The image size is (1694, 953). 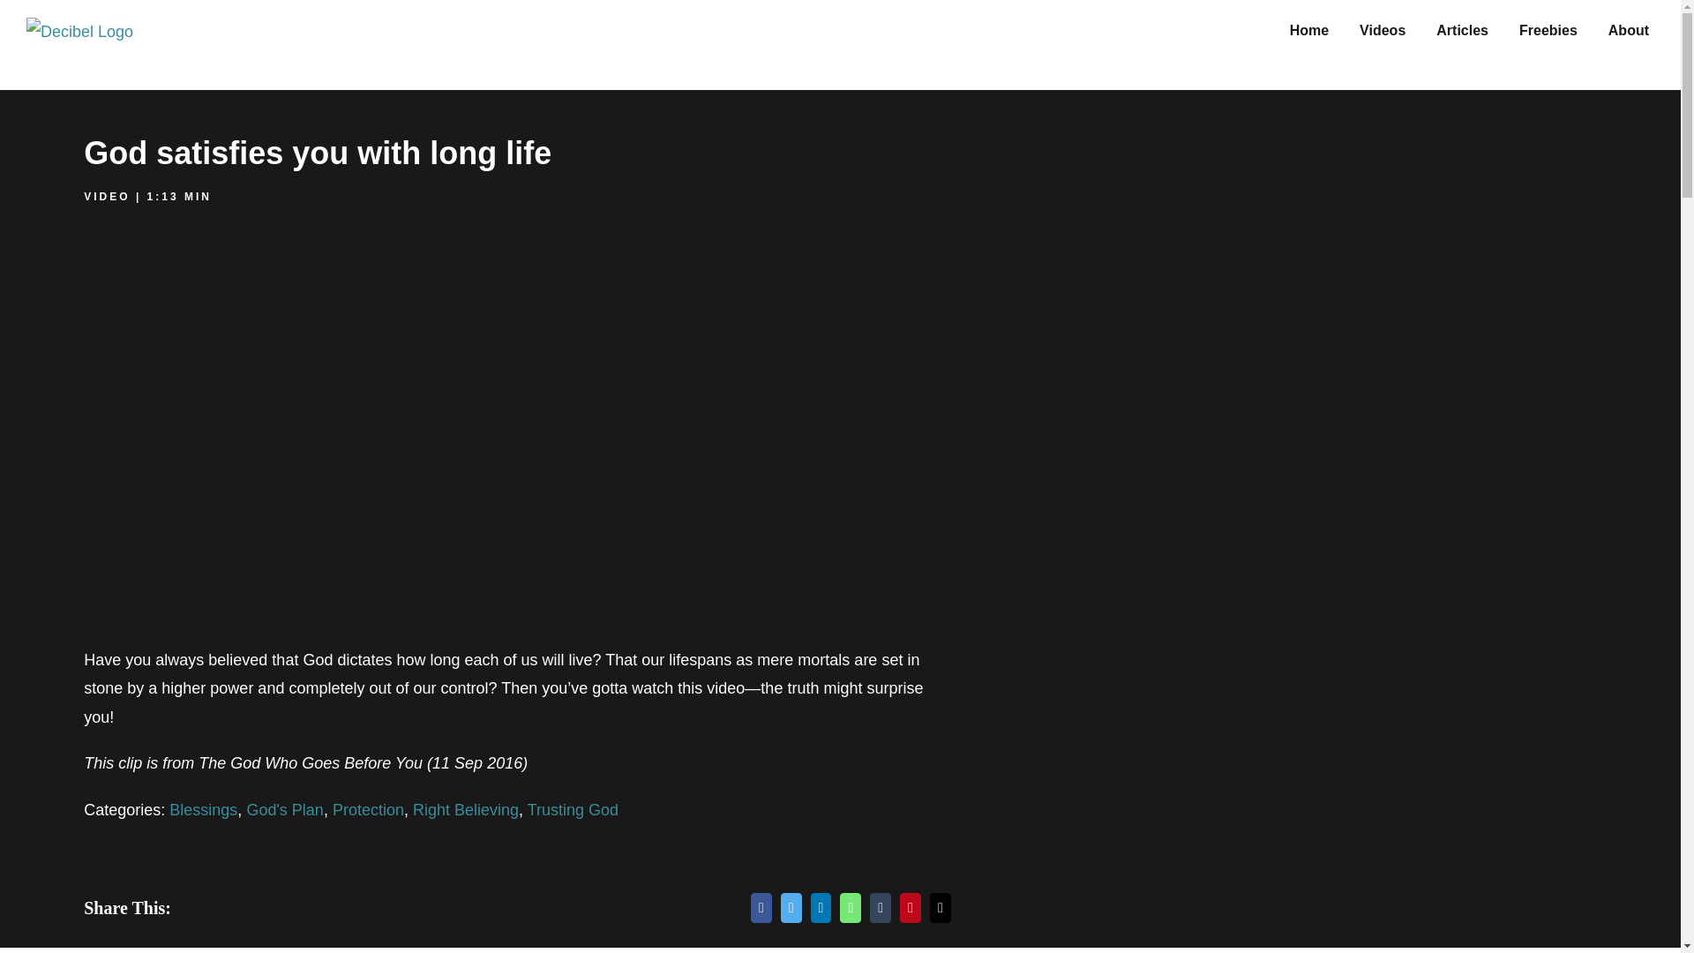 I want to click on View all posts in Protection, so click(x=368, y=810).